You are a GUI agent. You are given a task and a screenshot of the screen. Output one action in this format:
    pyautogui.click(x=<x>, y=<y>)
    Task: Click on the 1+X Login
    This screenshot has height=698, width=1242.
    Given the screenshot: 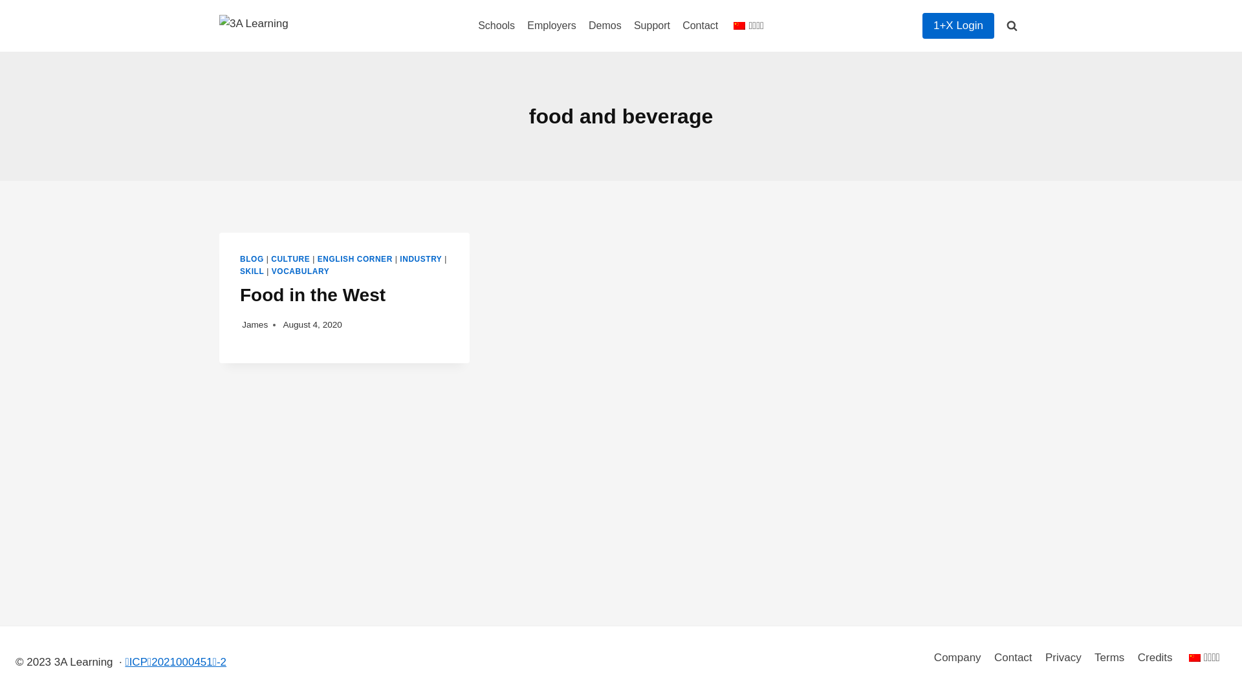 What is the action you would take?
    pyautogui.click(x=959, y=26)
    